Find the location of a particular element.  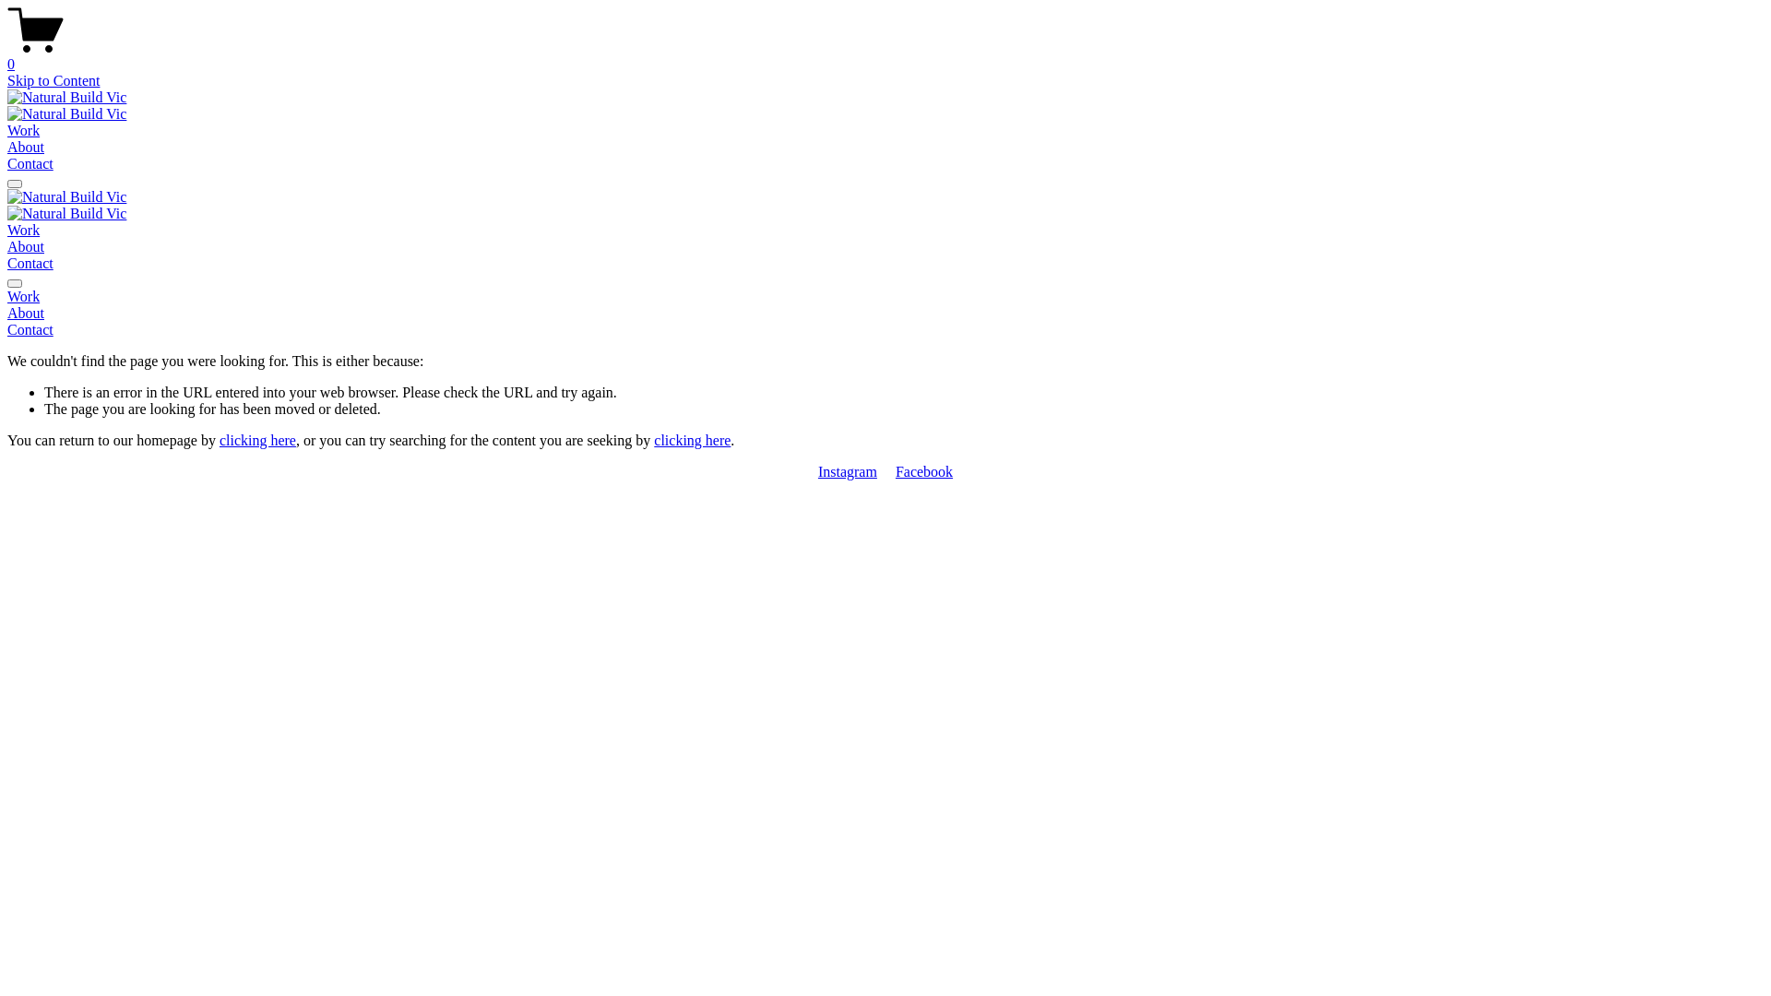

Contact is located at coordinates (30, 264).